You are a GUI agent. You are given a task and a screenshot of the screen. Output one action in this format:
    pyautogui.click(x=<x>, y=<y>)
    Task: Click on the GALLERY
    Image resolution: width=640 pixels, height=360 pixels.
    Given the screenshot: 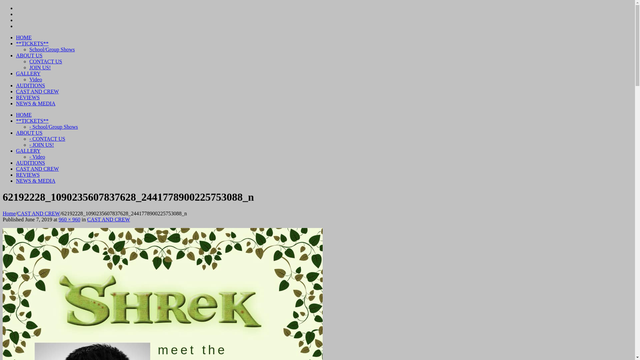 What is the action you would take?
    pyautogui.click(x=28, y=151)
    